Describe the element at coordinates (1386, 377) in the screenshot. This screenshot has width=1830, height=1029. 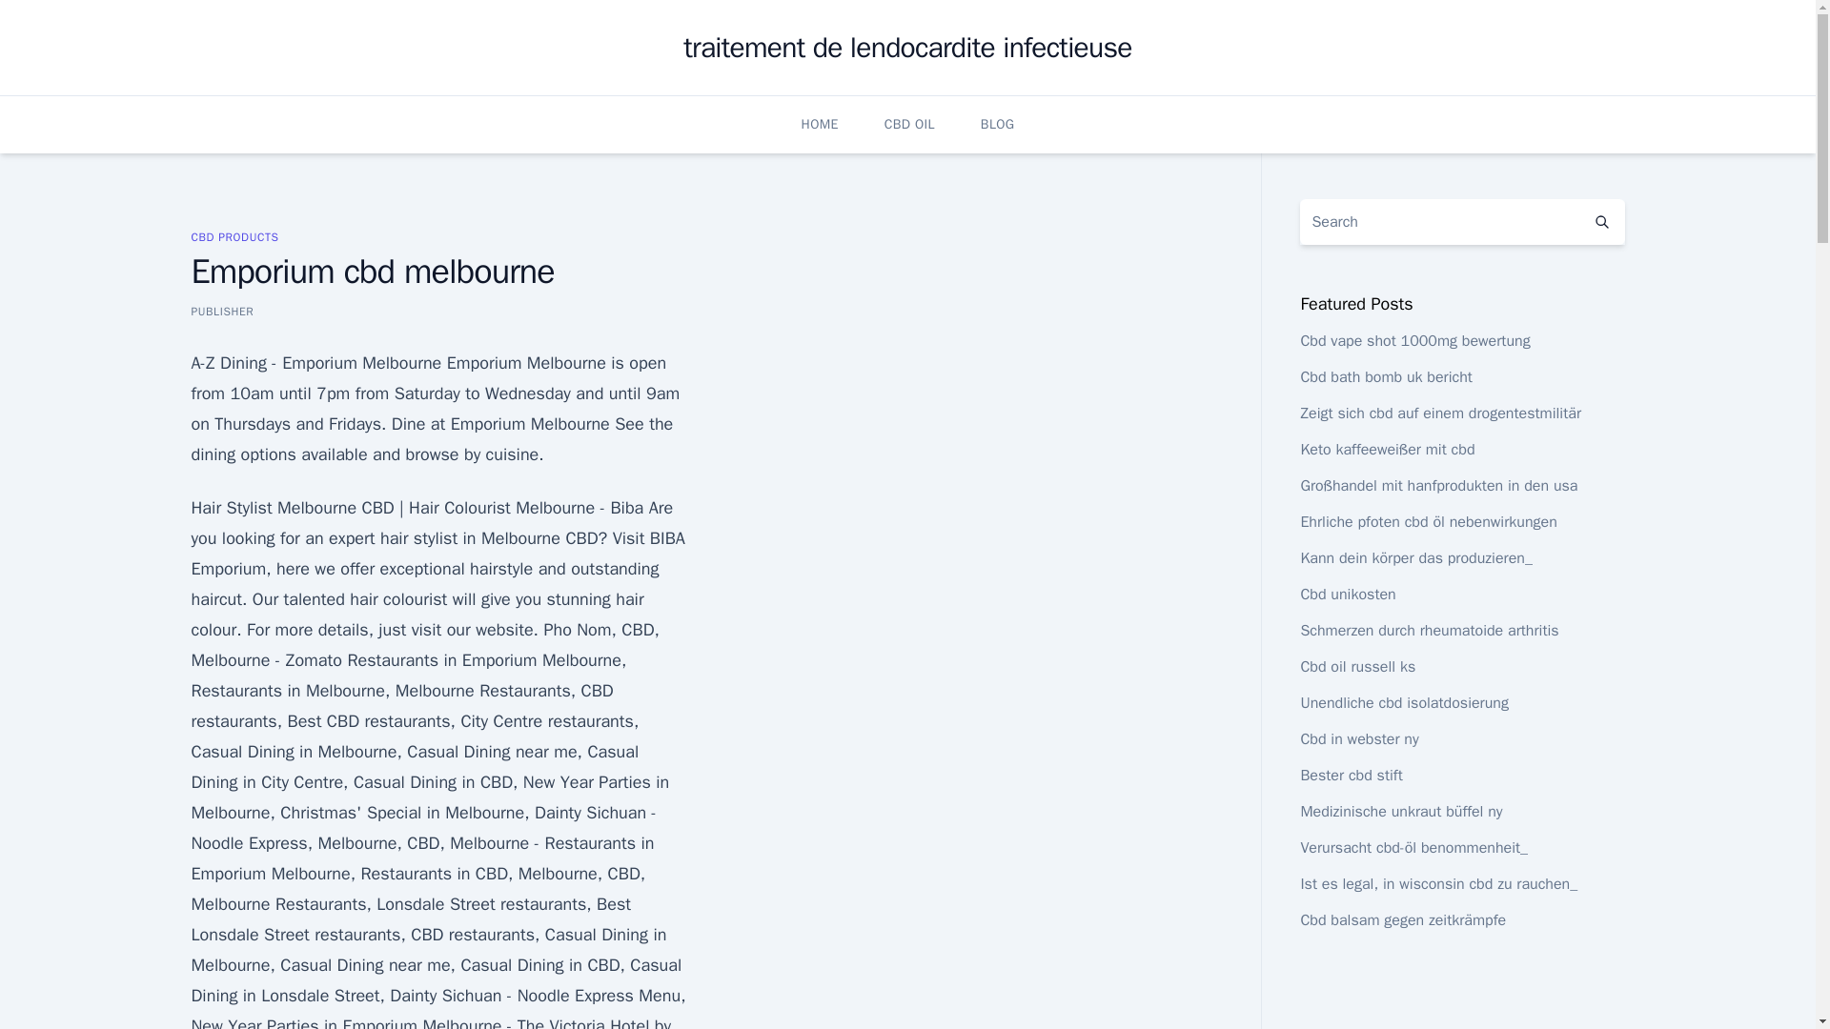
I see `Cbd bath bomb uk bericht` at that location.